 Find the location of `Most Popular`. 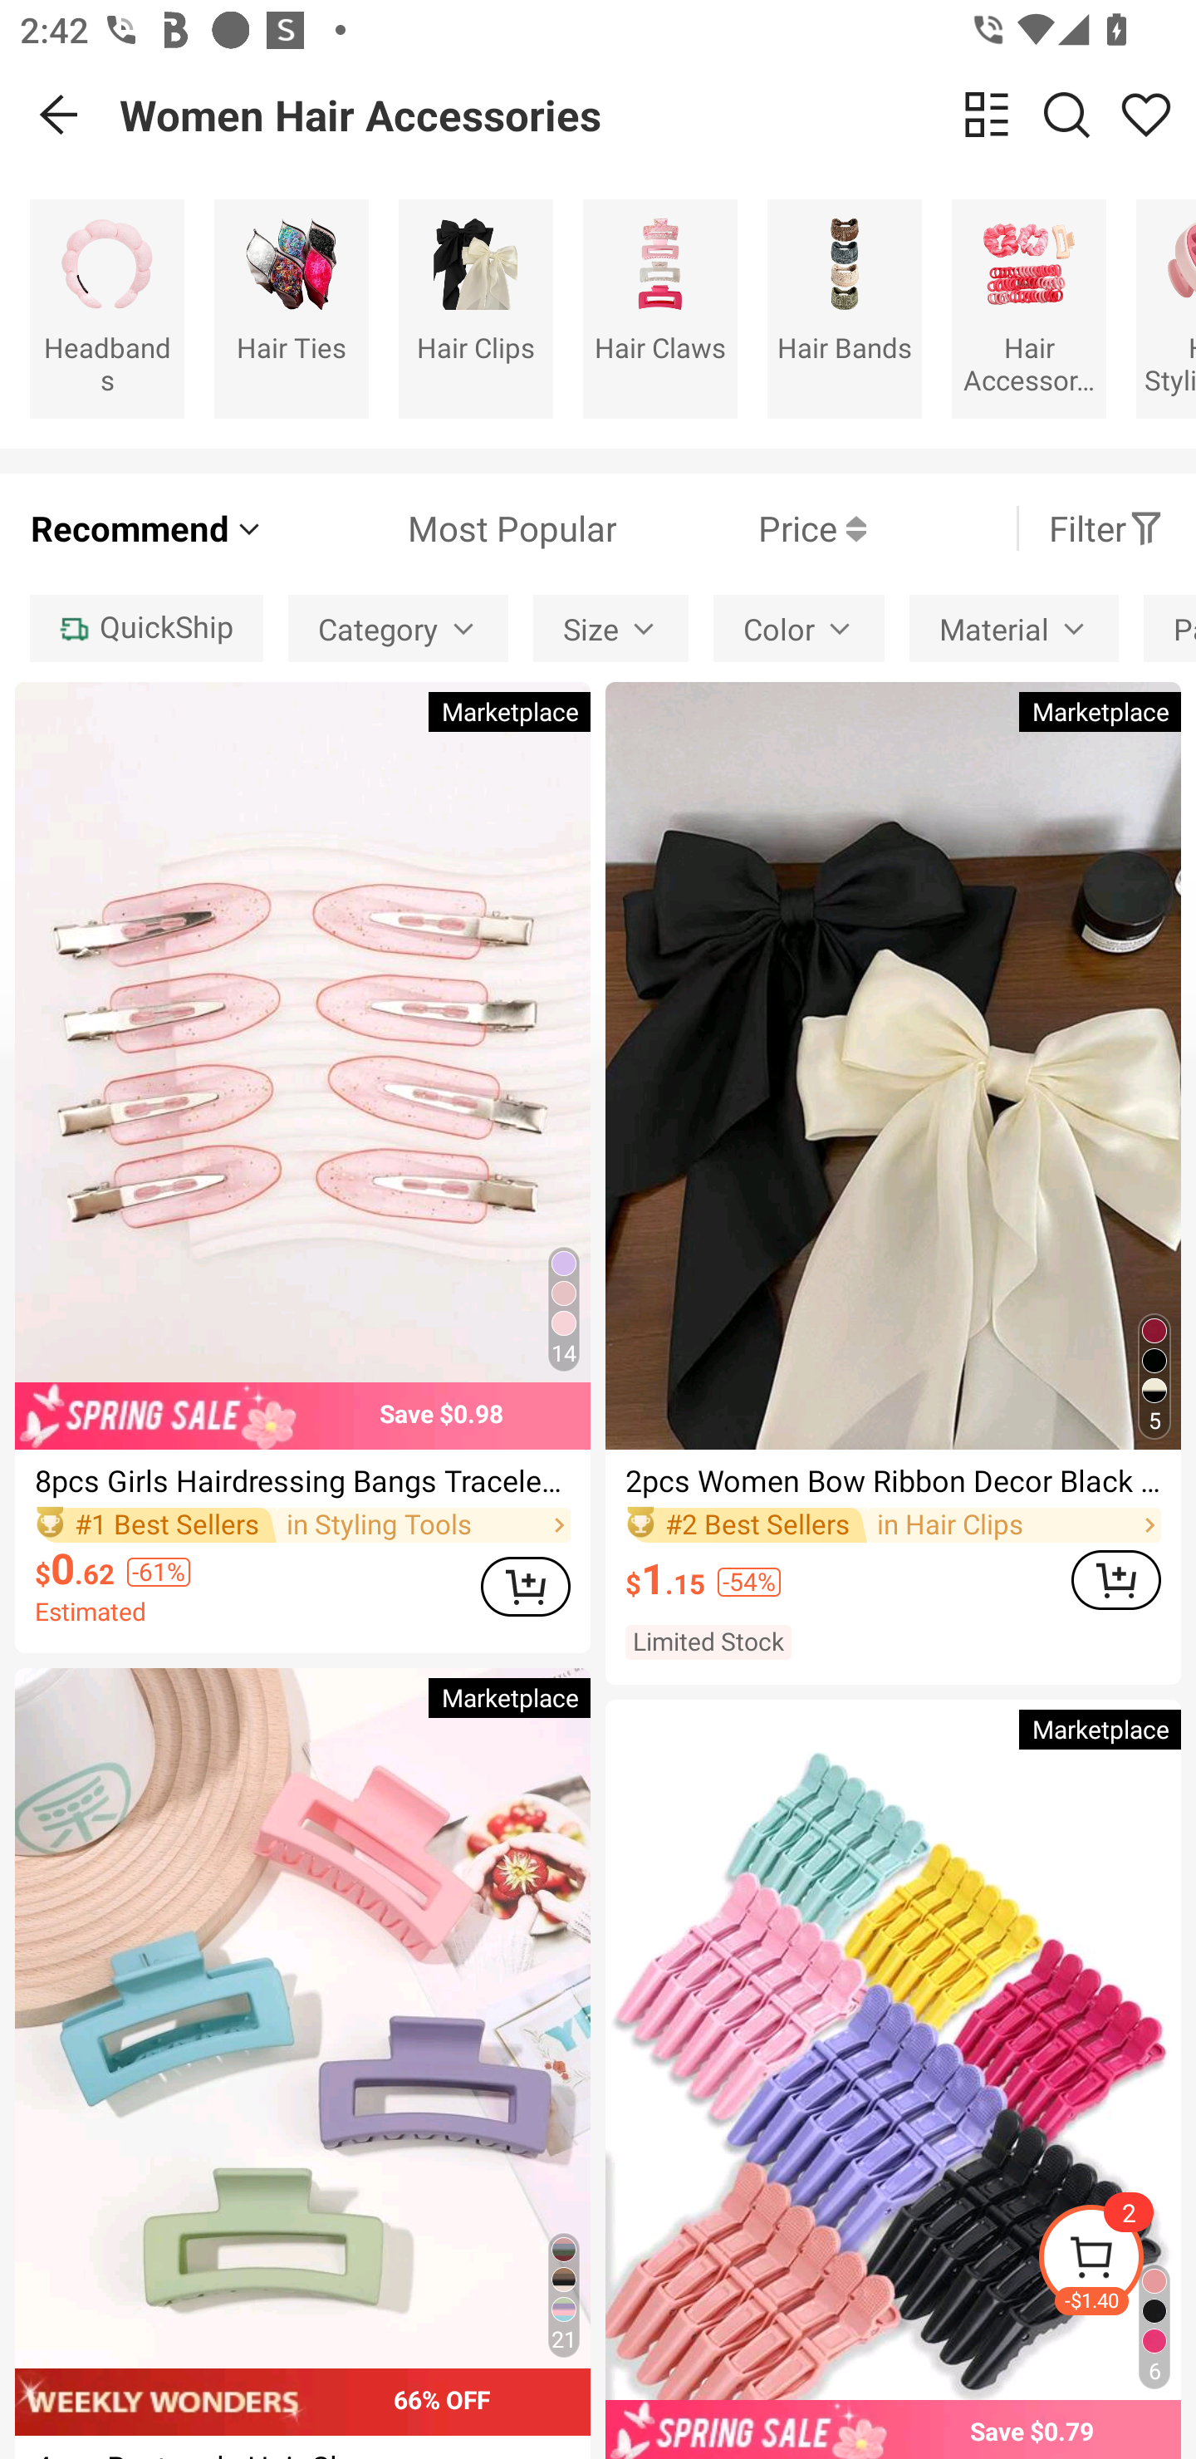

Most Popular is located at coordinates (440, 528).